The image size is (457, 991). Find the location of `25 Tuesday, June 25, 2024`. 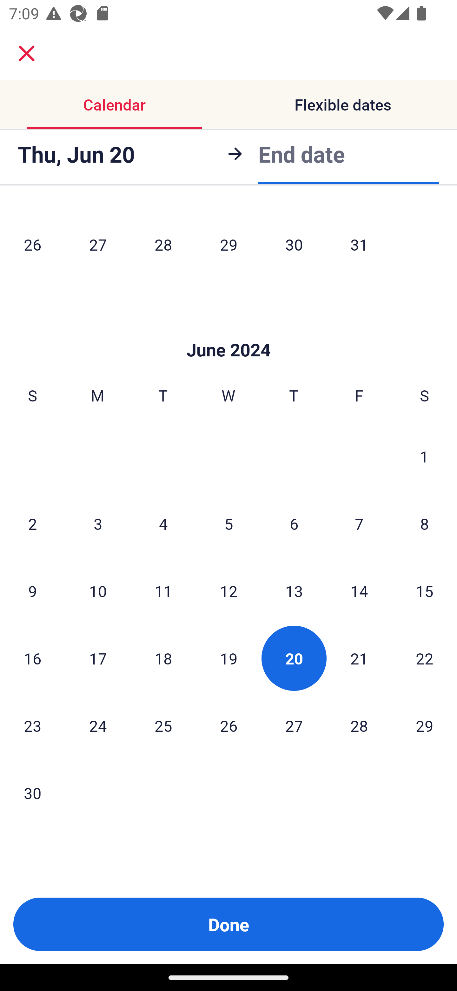

25 Tuesday, June 25, 2024 is located at coordinates (163, 725).